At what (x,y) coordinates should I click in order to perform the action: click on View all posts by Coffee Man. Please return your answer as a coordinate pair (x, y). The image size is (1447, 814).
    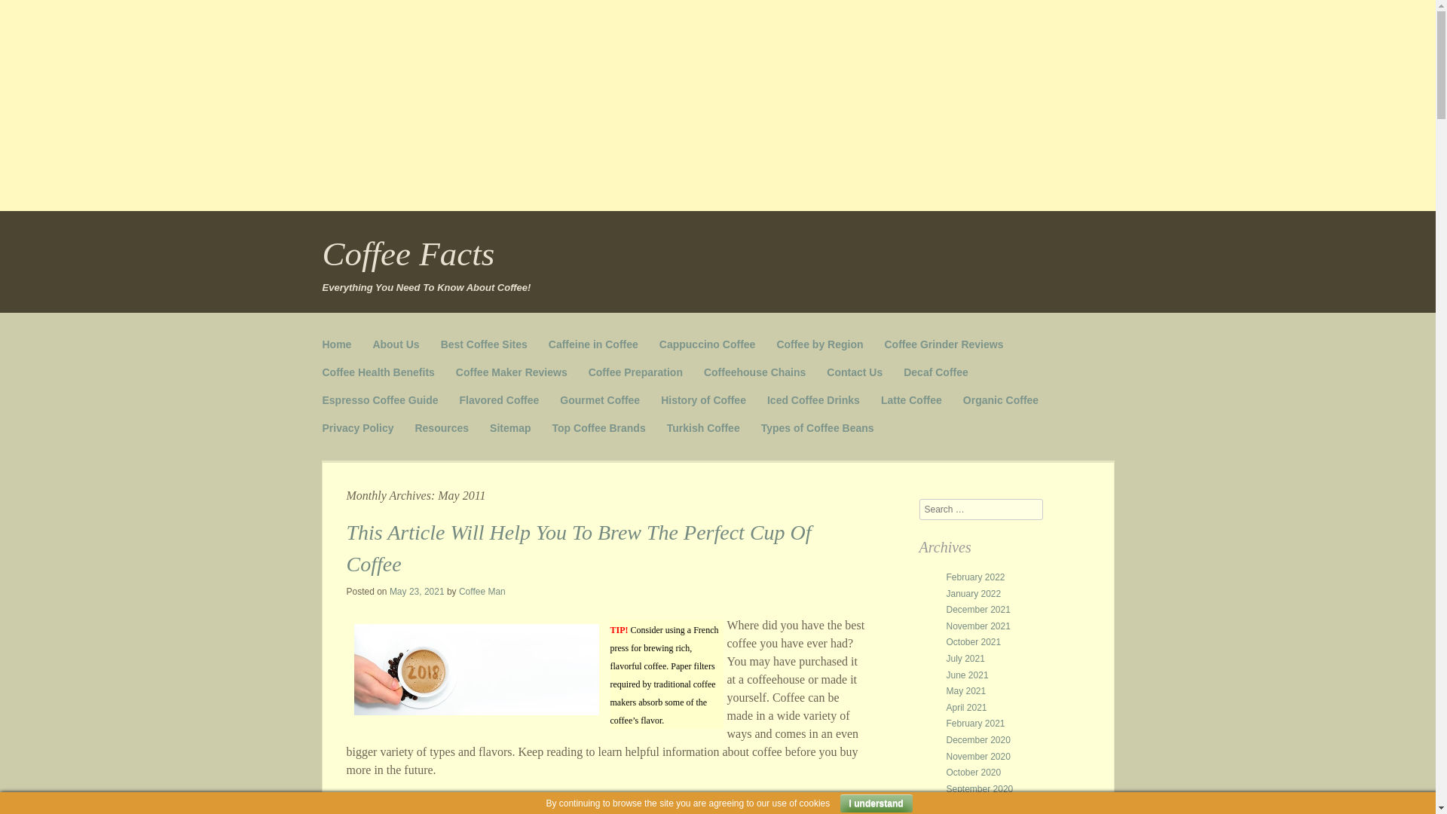
    Looking at the image, I should click on (482, 591).